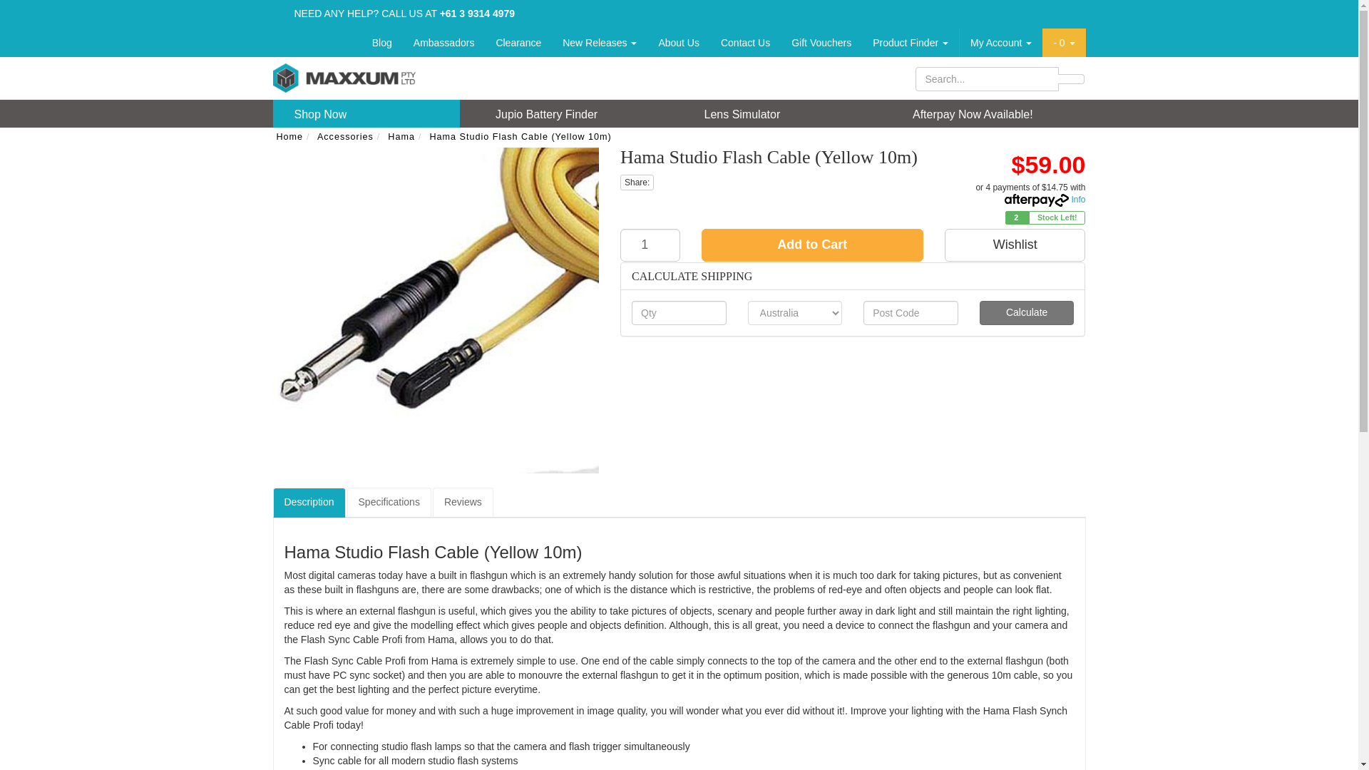 Image resolution: width=1369 pixels, height=770 pixels. Describe the element at coordinates (821, 42) in the screenshot. I see `Gift Vouchers` at that location.